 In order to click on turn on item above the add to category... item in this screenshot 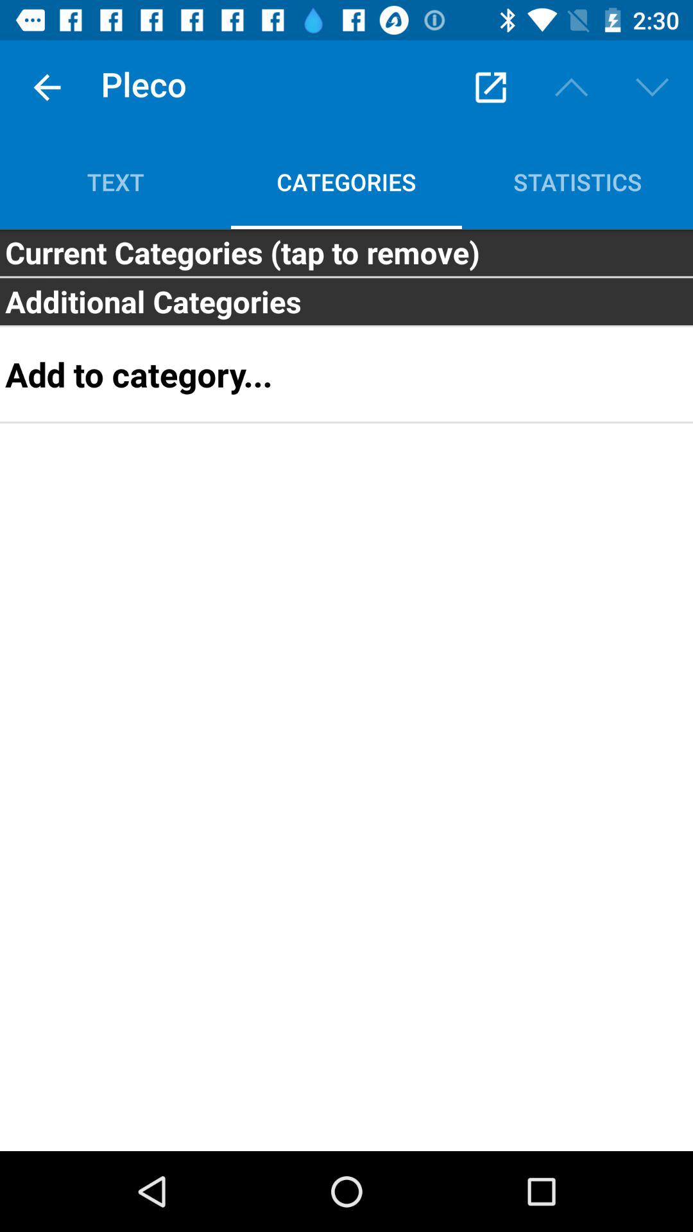, I will do `click(346, 302)`.